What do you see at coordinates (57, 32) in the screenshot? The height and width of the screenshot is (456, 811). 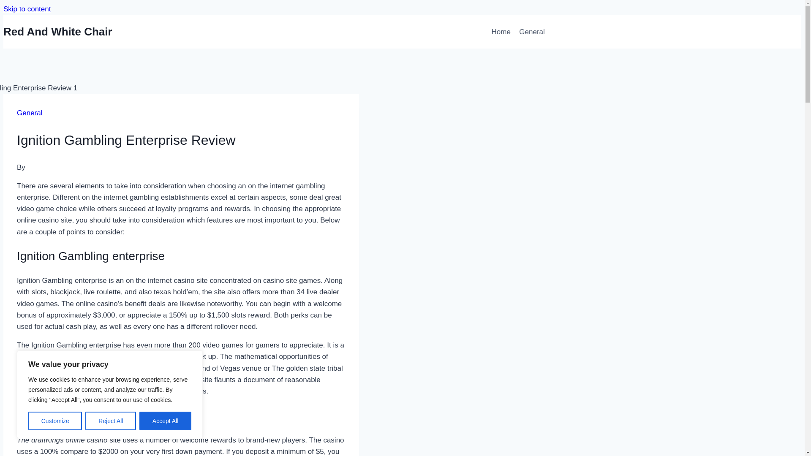 I see `Red And White Chair` at bounding box center [57, 32].